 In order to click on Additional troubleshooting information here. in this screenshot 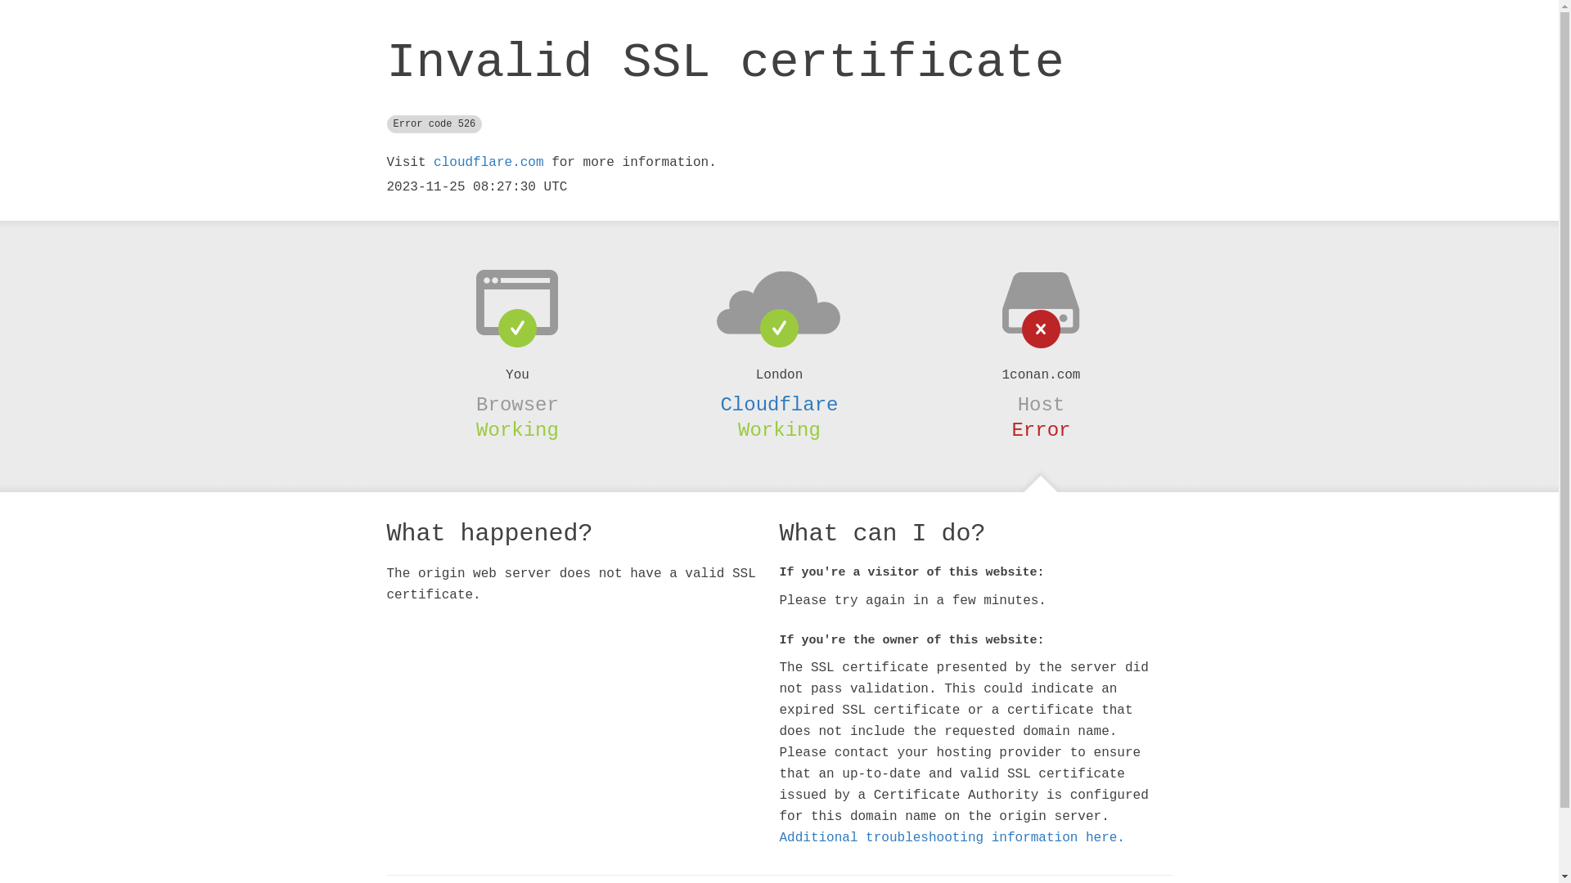, I will do `click(952, 838)`.